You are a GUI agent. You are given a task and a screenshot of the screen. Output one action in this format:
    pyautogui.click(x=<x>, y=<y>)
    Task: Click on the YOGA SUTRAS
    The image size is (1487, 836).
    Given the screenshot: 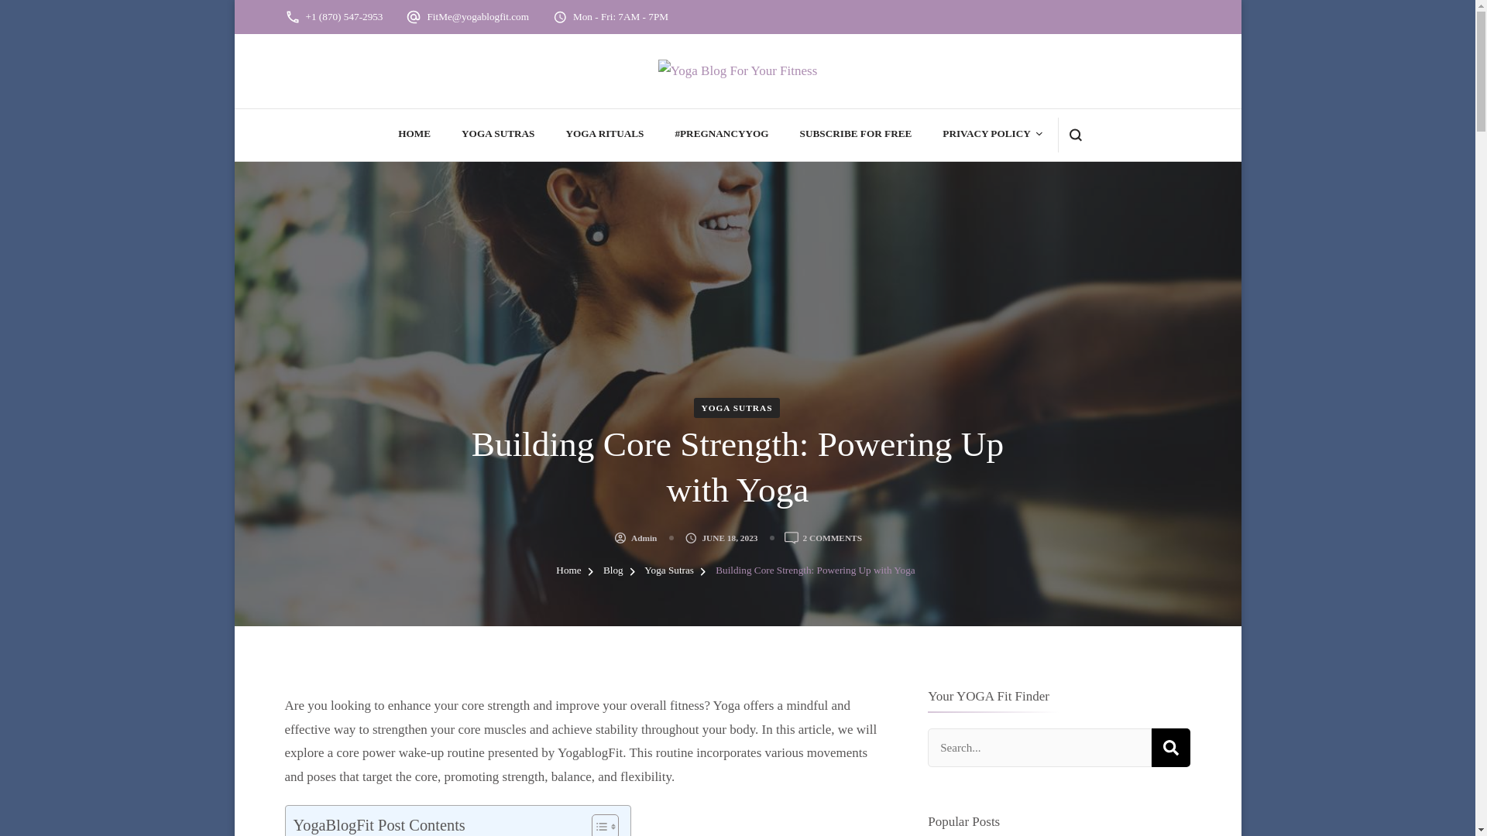 What is the action you would take?
    pyautogui.click(x=669, y=570)
    